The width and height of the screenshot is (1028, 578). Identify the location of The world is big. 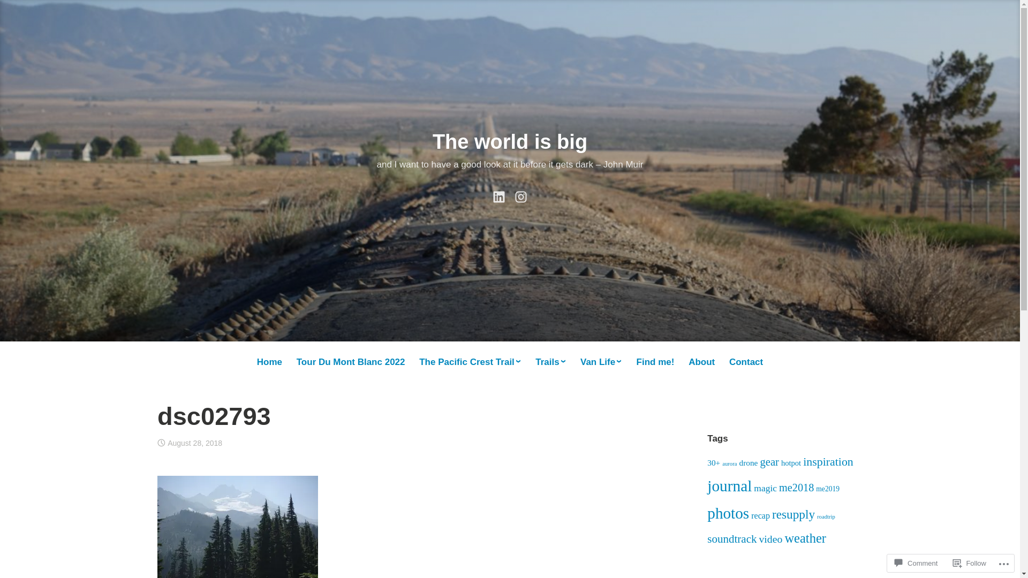
(510, 142).